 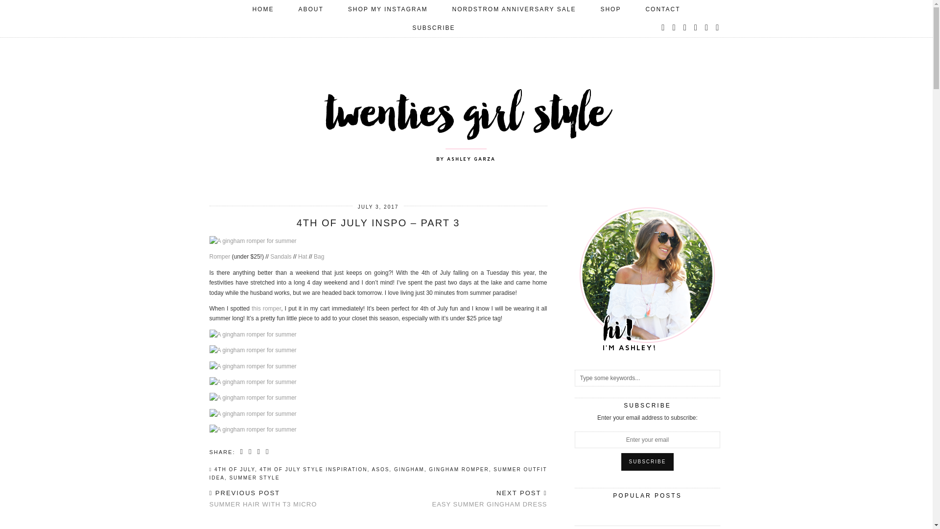 What do you see at coordinates (610, 9) in the screenshot?
I see `SHOP` at bounding box center [610, 9].